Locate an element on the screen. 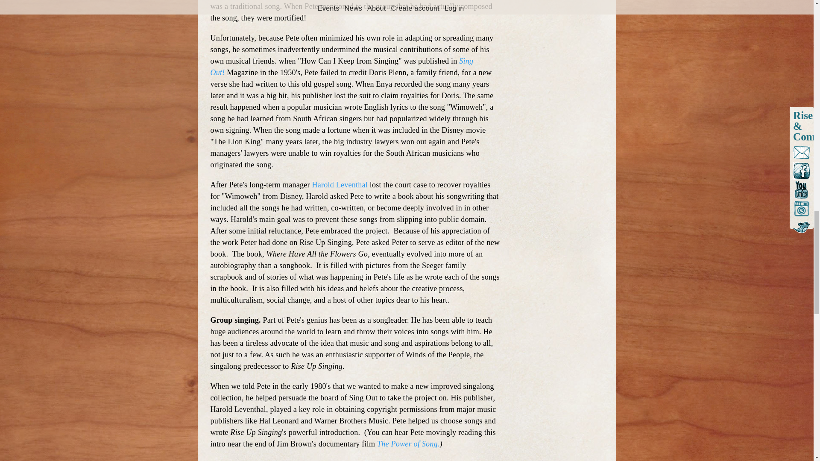 This screenshot has height=461, width=820. Harold Leventhal  is located at coordinates (340, 184).